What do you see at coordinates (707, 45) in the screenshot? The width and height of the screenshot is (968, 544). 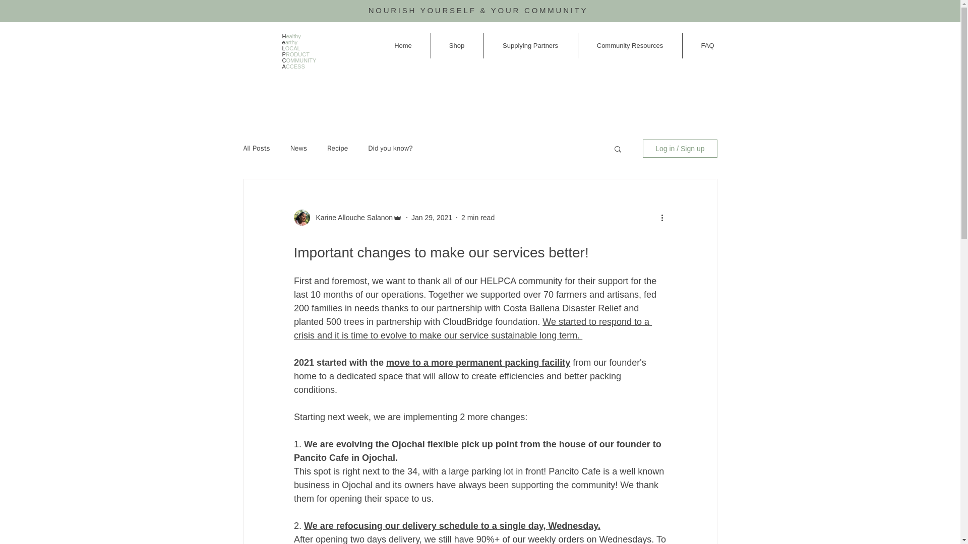 I see `FAQ` at bounding box center [707, 45].